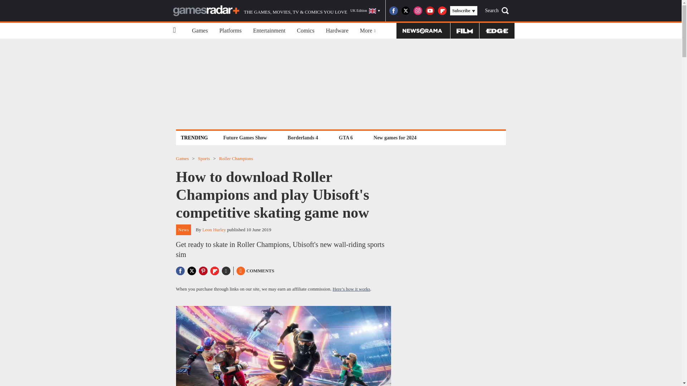 The image size is (687, 386). I want to click on UK Edition, so click(365, 11).